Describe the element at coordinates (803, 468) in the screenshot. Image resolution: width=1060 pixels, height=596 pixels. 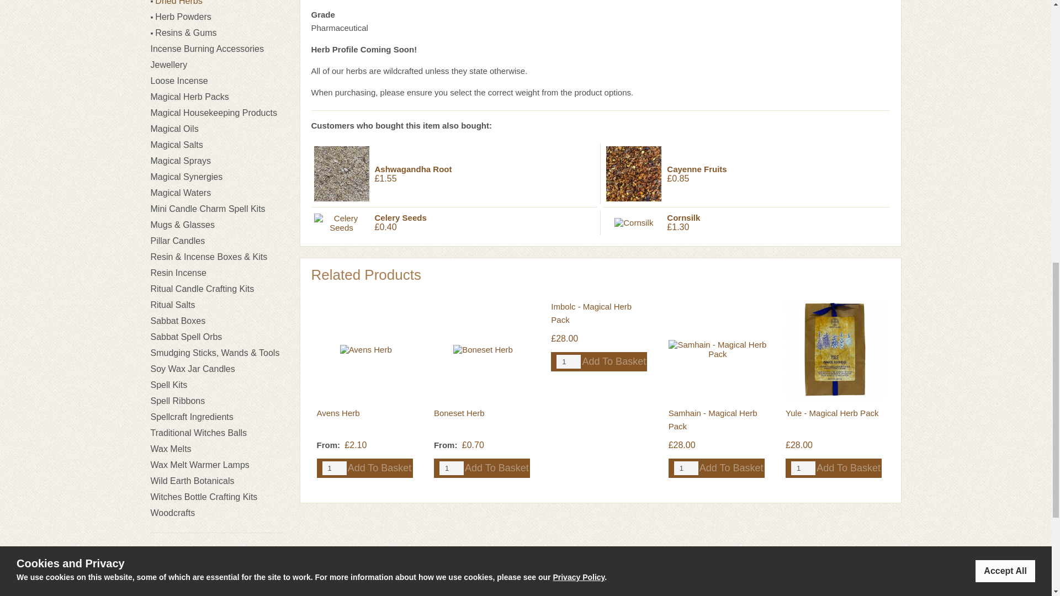
I see `1` at that location.